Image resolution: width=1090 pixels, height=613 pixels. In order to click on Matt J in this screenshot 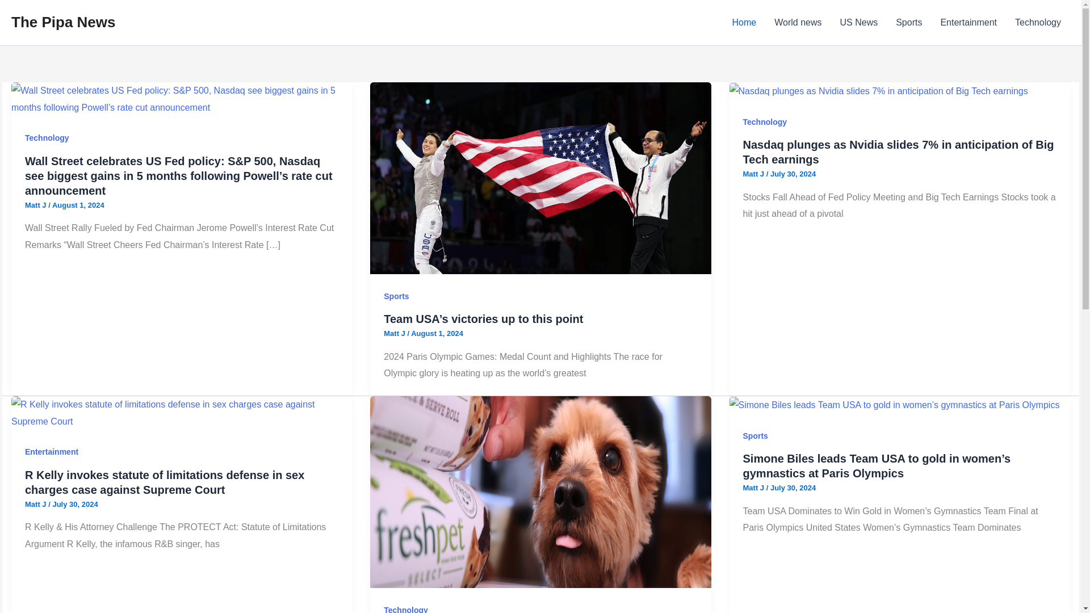, I will do `click(754, 488)`.